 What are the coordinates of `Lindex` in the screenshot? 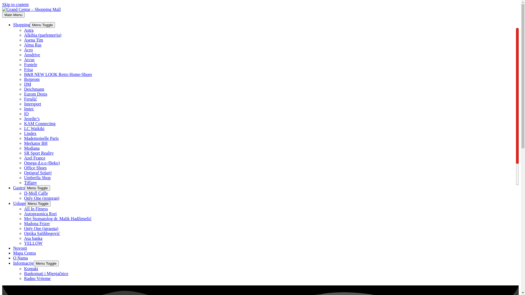 It's located at (30, 133).